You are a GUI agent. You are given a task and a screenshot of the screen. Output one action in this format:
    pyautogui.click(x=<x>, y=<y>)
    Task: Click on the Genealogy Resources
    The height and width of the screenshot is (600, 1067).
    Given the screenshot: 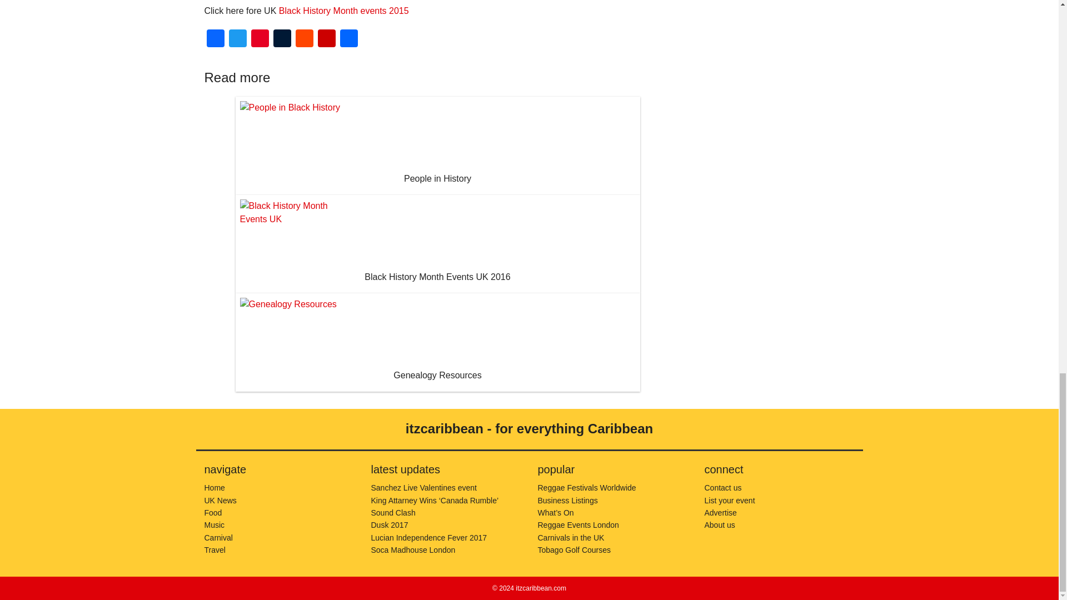 What is the action you would take?
    pyautogui.click(x=438, y=342)
    